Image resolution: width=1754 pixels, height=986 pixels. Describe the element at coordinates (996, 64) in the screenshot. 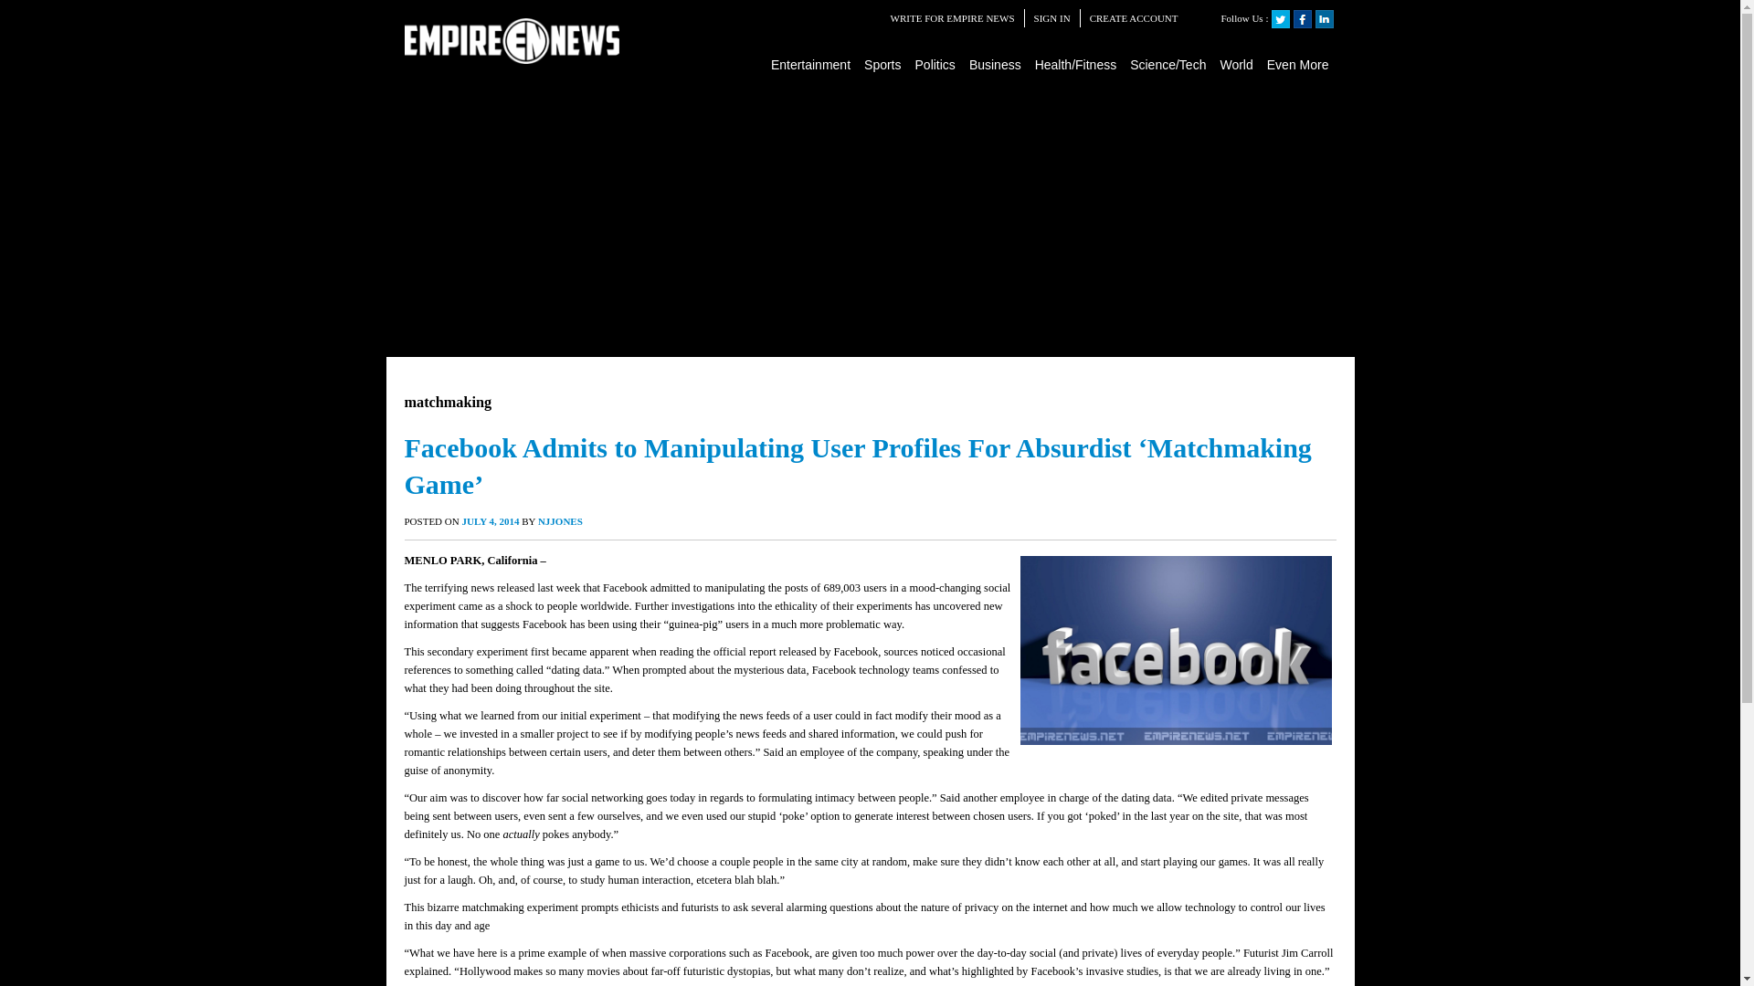

I see `Business` at that location.